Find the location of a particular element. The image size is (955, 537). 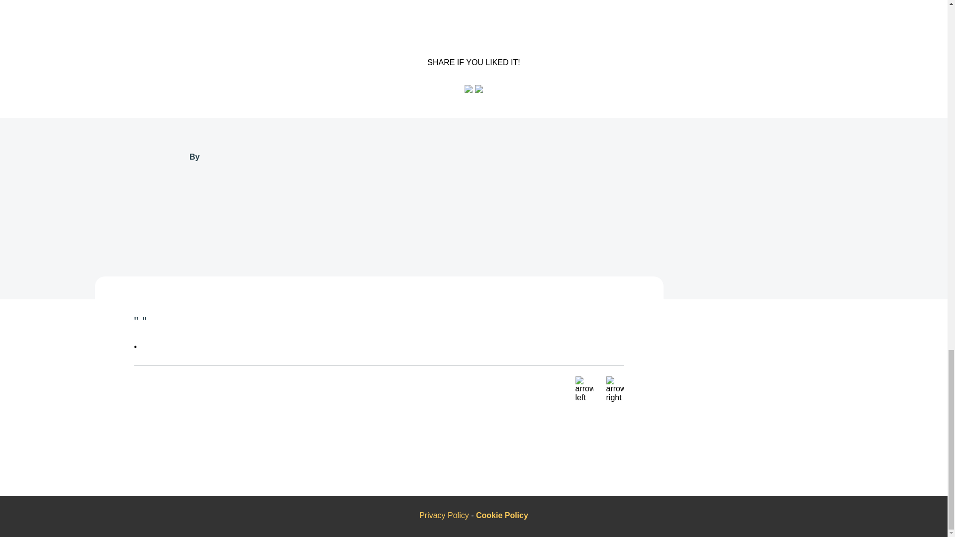

Privacy Policy is located at coordinates (445, 515).